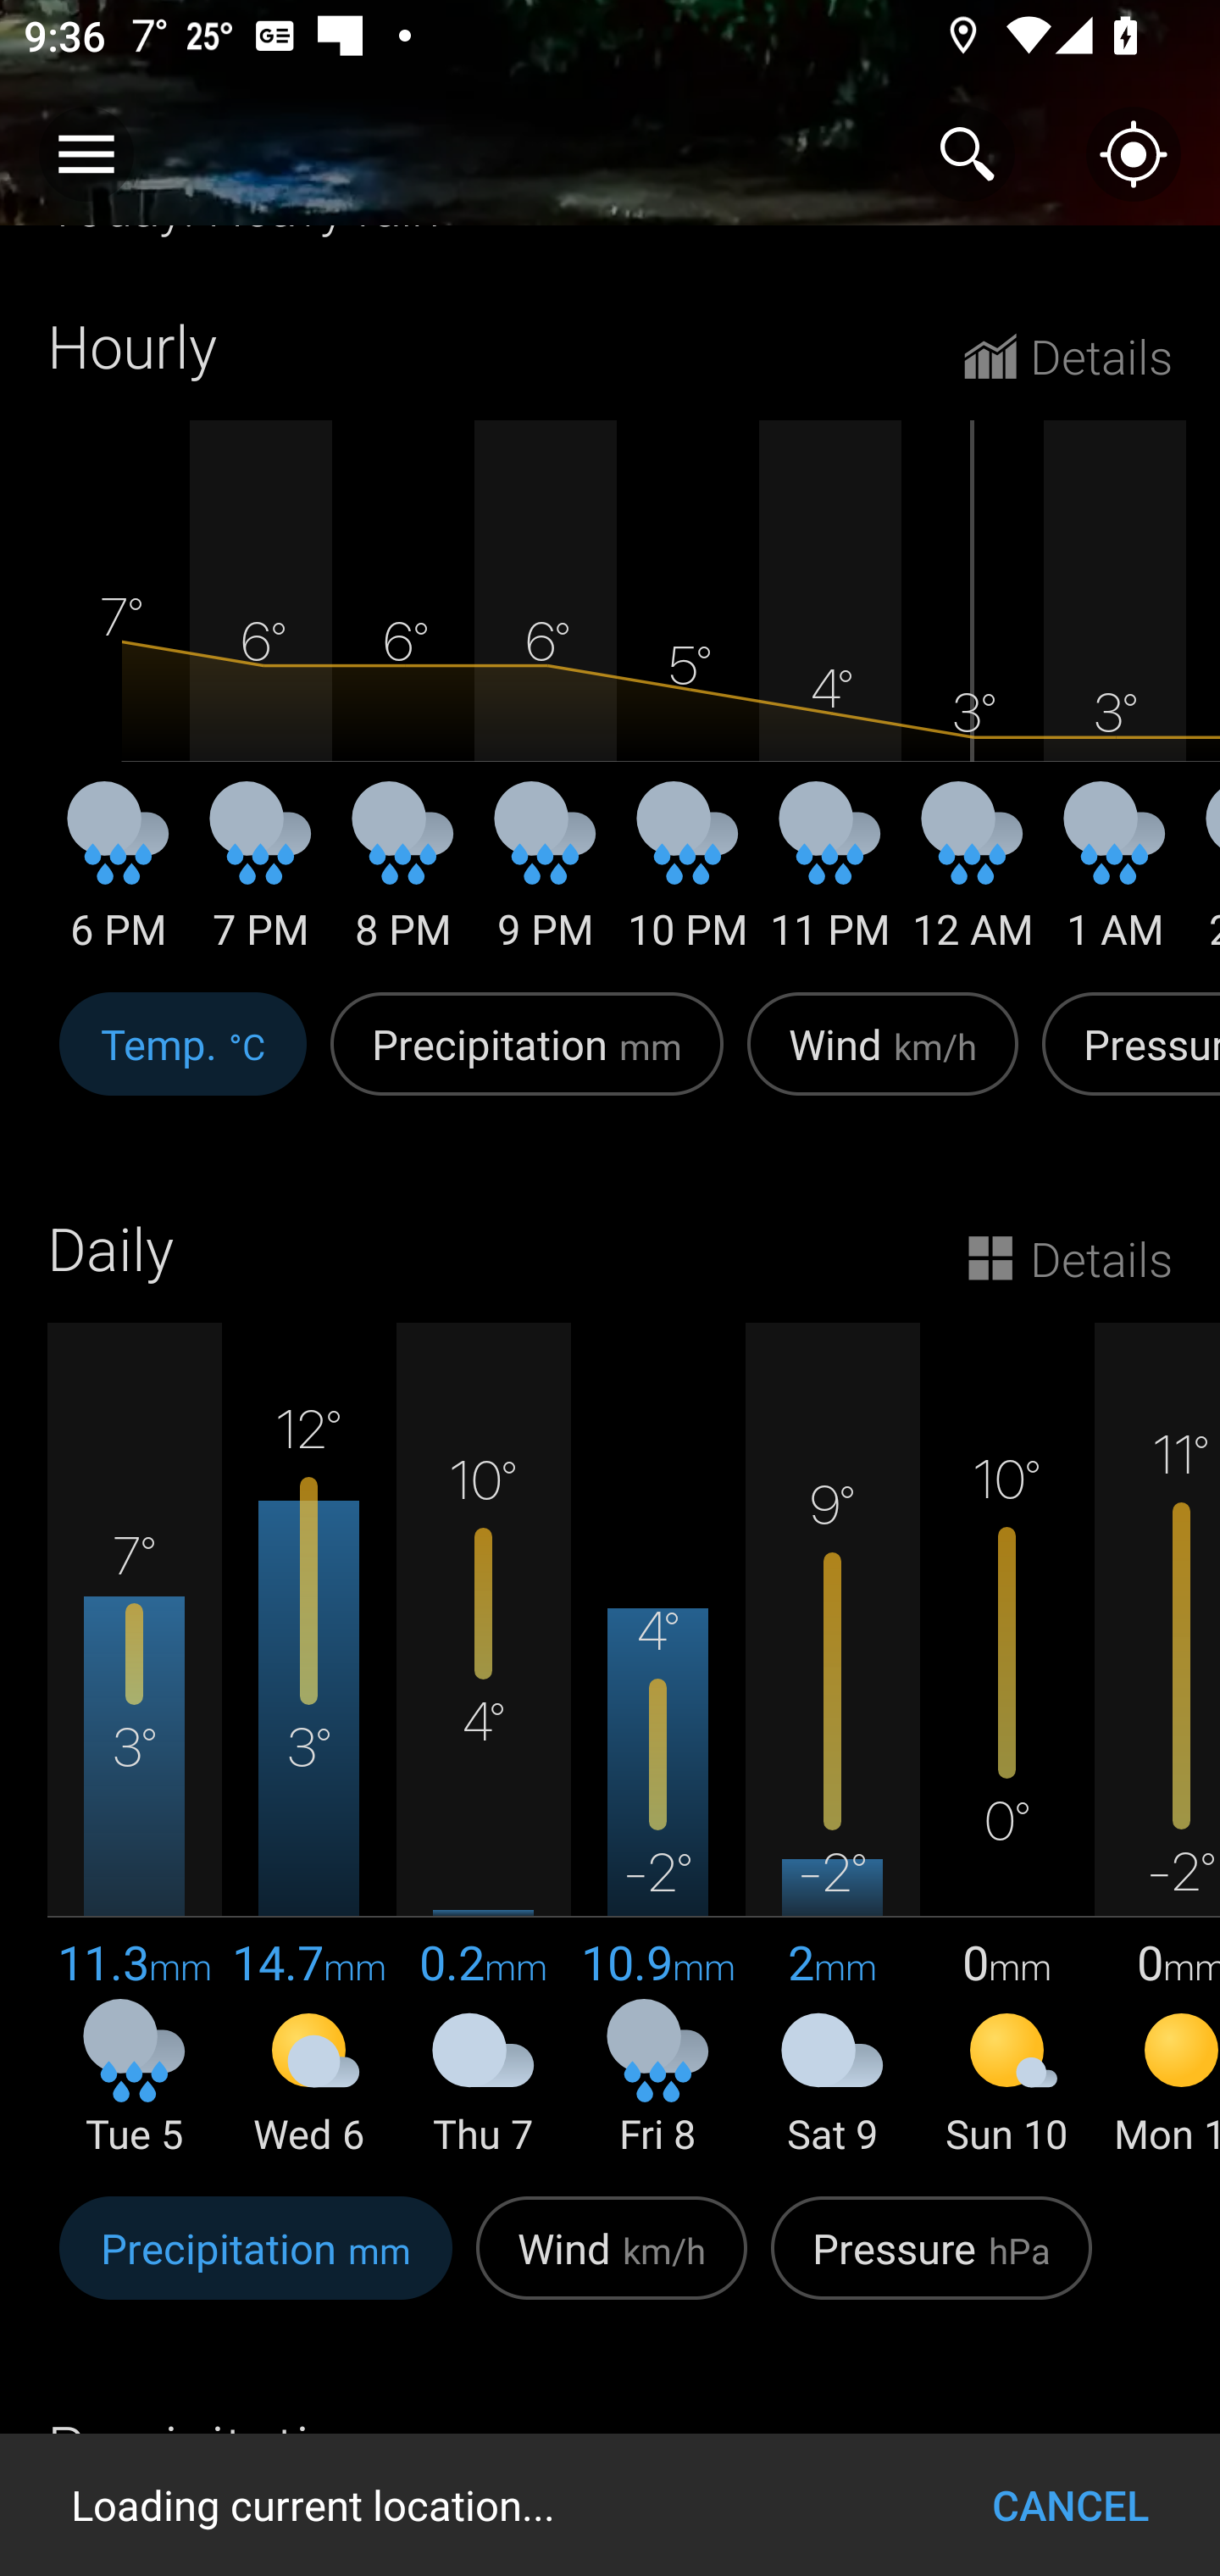  I want to click on 4° -2° 10.9 mm Fri 8, so click(657, 1740).